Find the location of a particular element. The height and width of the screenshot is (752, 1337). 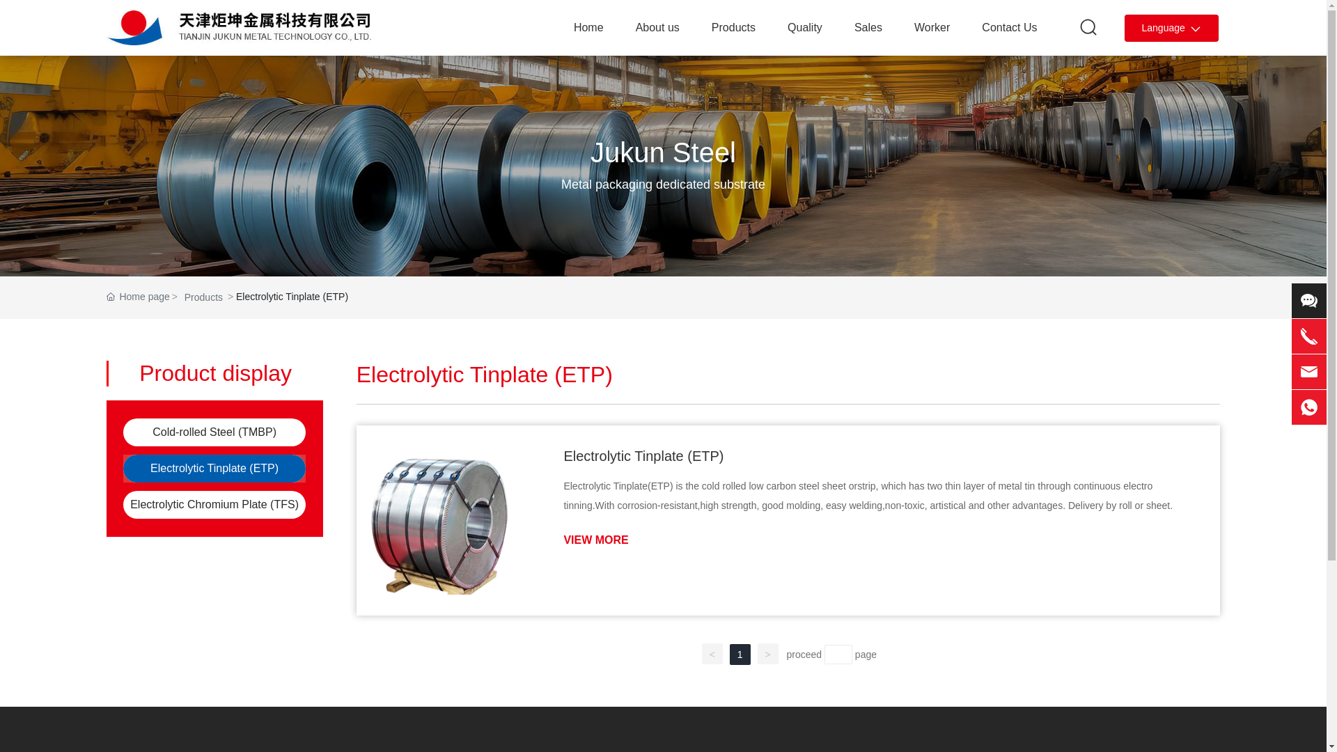

Sales is located at coordinates (868, 28).